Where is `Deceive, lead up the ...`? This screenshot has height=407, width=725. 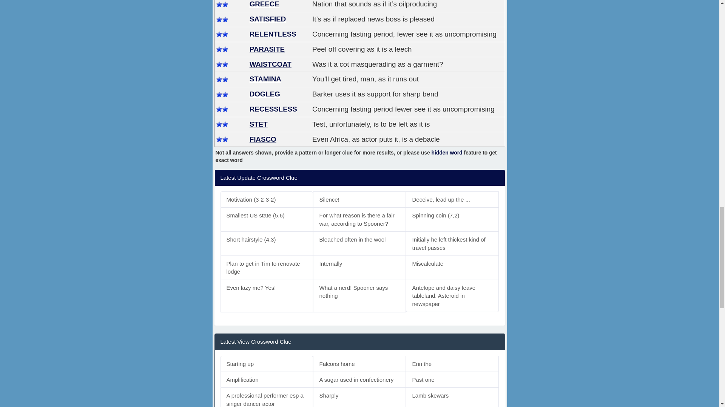 Deceive, lead up the ... is located at coordinates (452, 199).